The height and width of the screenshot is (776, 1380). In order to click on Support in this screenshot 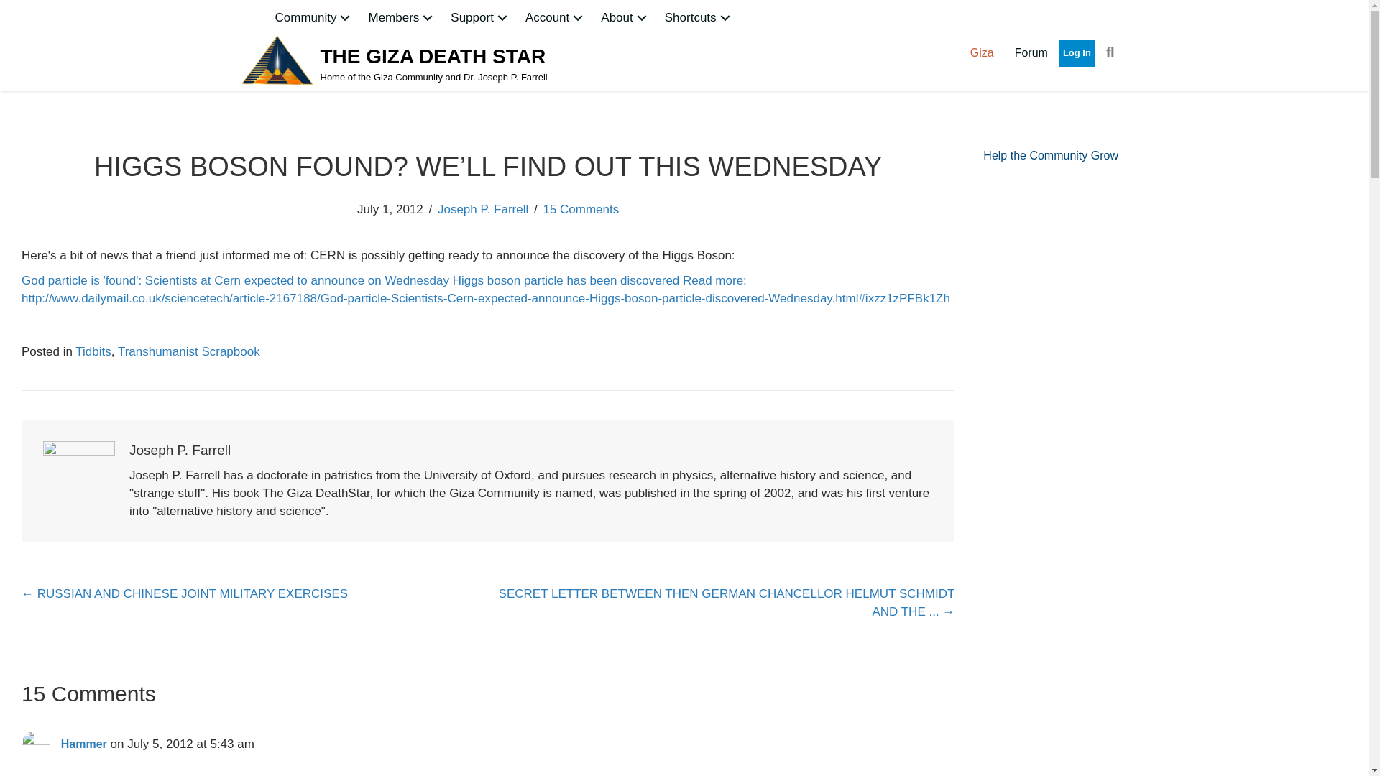, I will do `click(480, 17)`.